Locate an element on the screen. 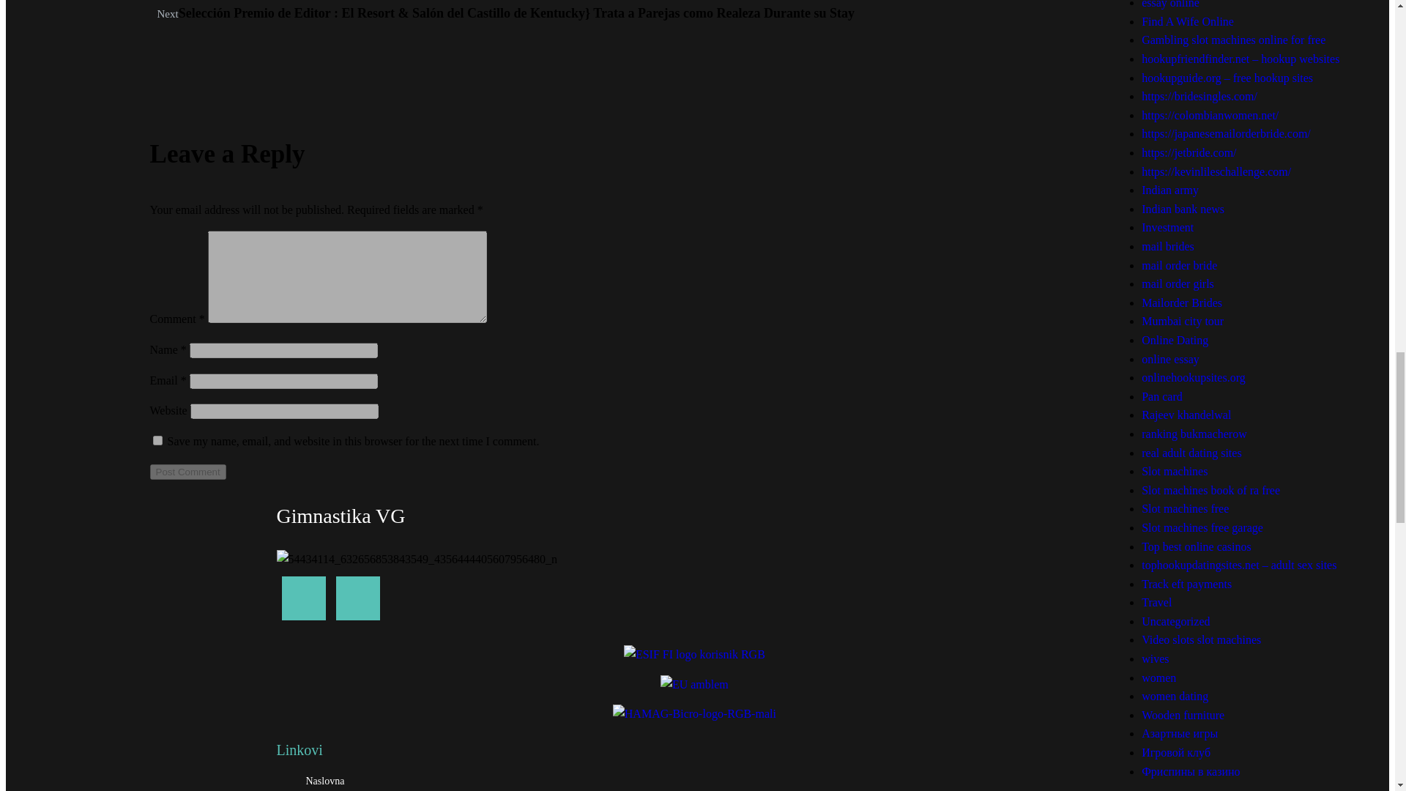  HAMAG-Bicro-logo-RGB-mali is located at coordinates (694, 714).